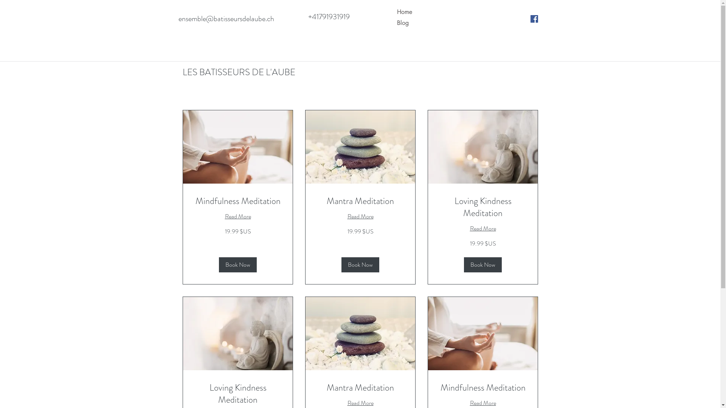 The width and height of the screenshot is (726, 408). I want to click on Book Now, so click(360, 265).